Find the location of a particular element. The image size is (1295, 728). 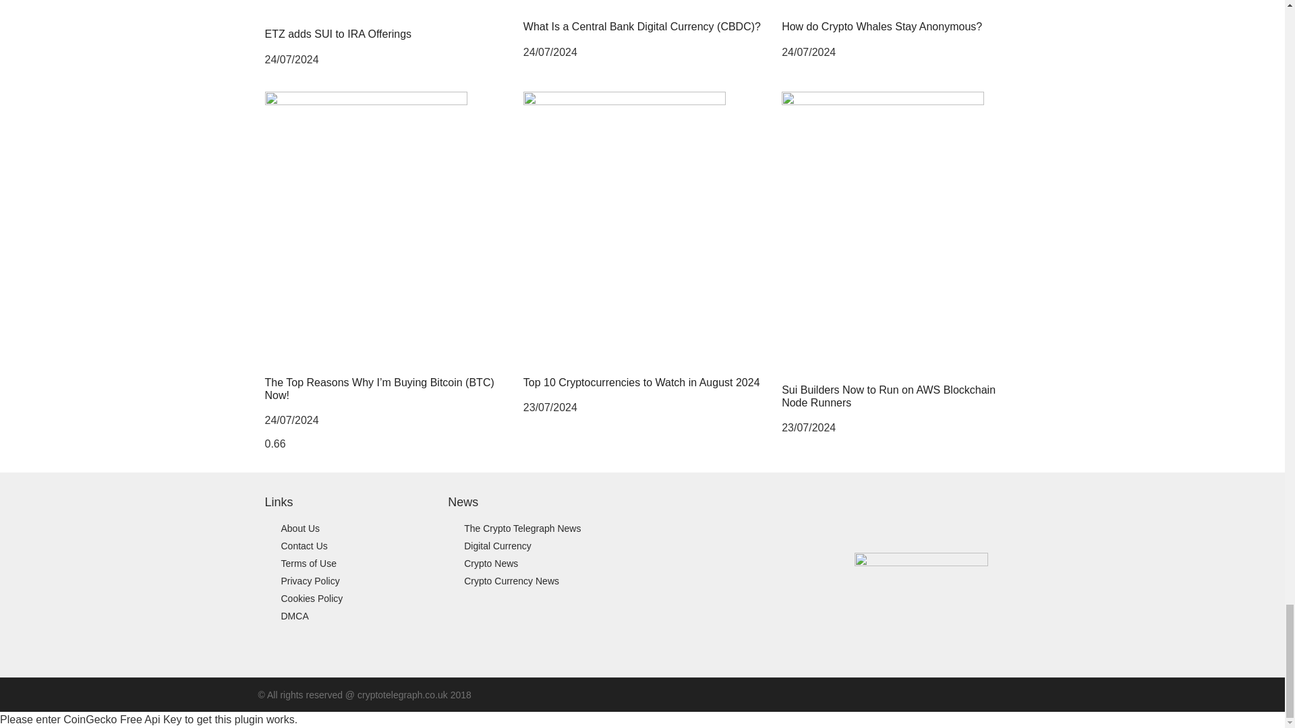

ETZ adds SUI to IRA Offerings is located at coordinates (337, 34).